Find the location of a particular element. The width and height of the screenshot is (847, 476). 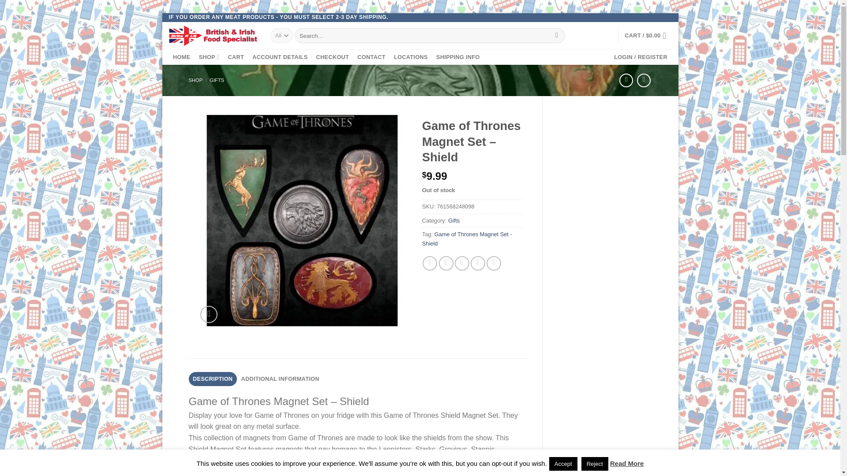

Zoom is located at coordinates (209, 315).